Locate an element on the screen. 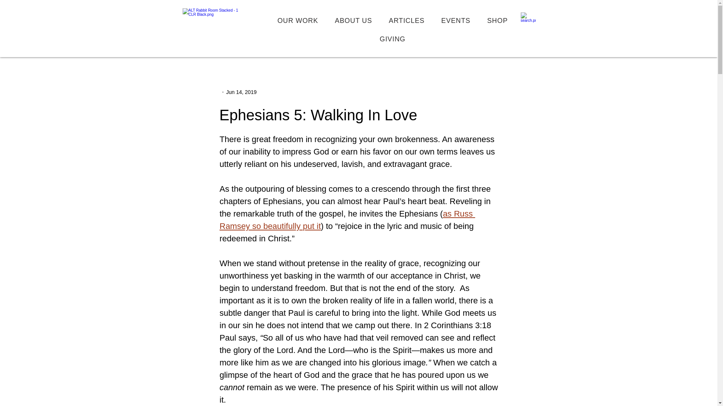 Image resolution: width=723 pixels, height=406 pixels. GIVING is located at coordinates (392, 39).